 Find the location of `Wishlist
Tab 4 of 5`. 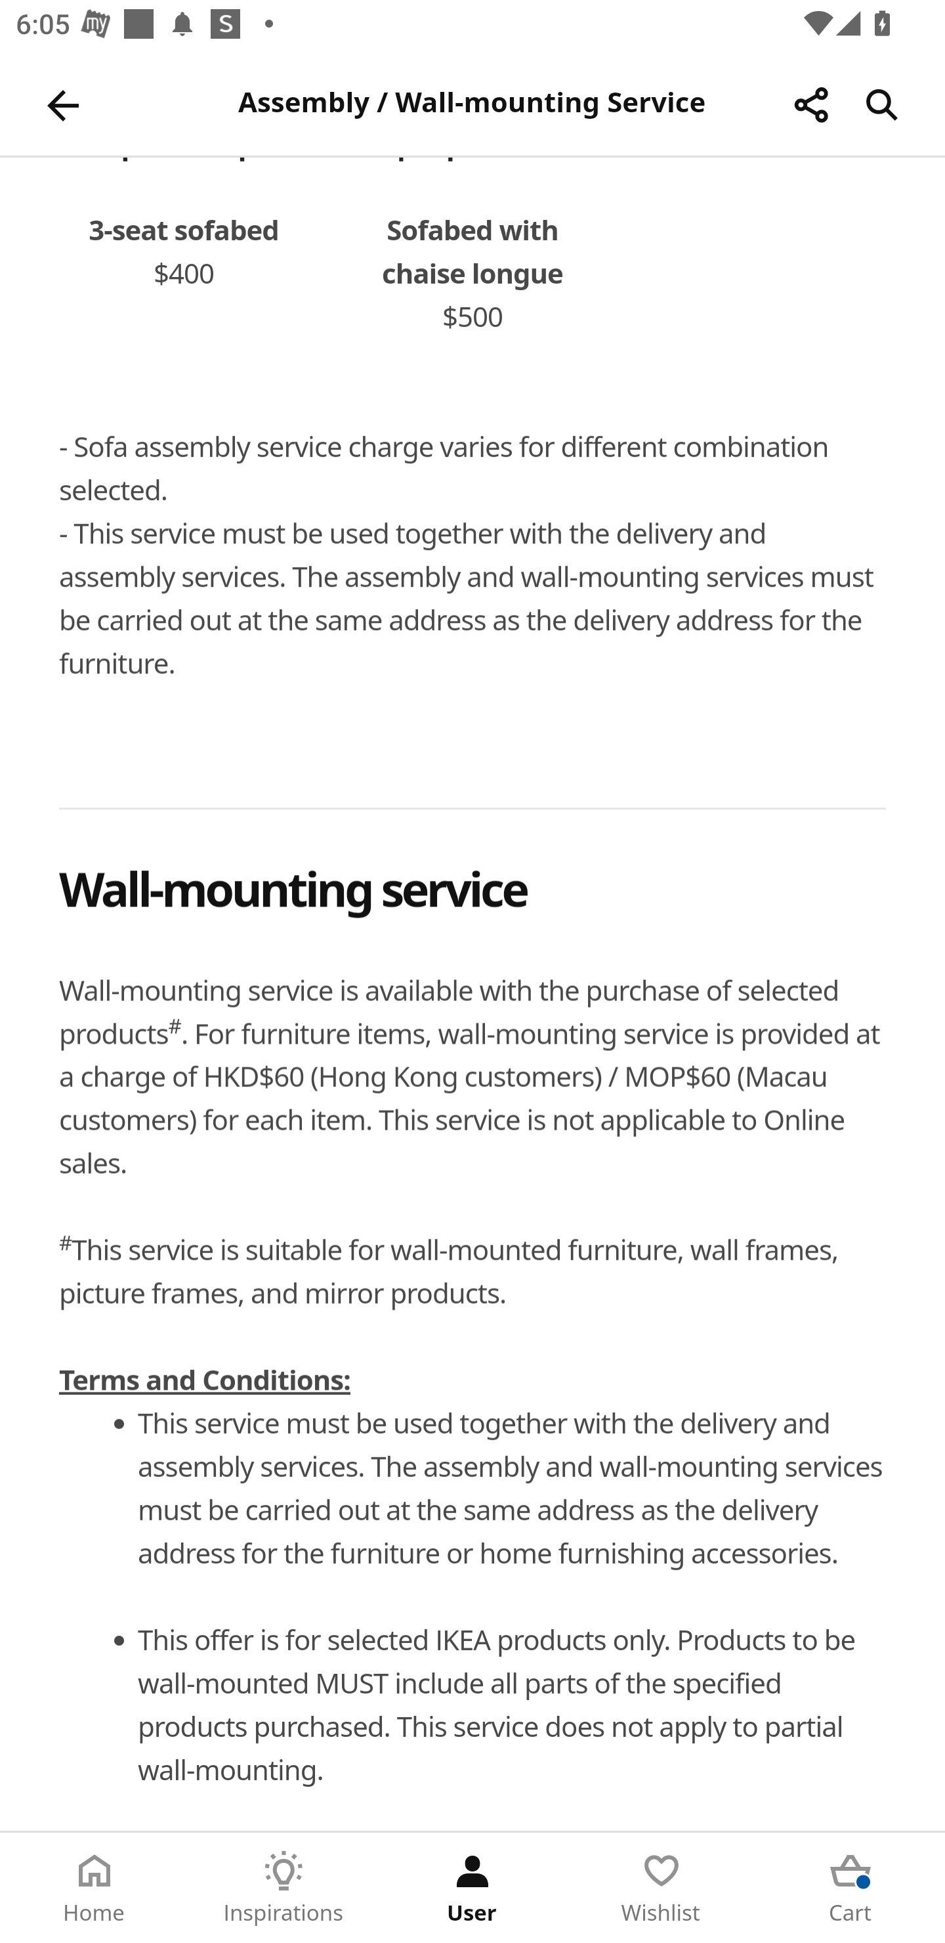

Wishlist
Tab 4 of 5 is located at coordinates (661, 1888).